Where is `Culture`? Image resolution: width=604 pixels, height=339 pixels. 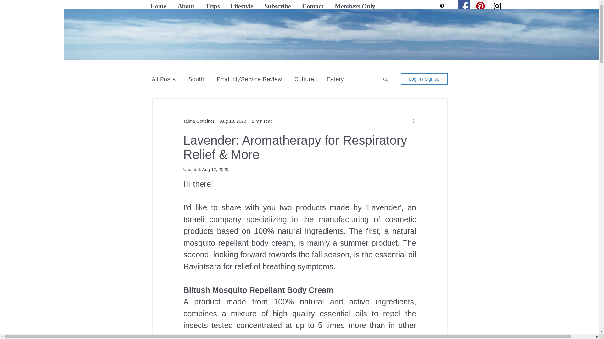 Culture is located at coordinates (304, 78).